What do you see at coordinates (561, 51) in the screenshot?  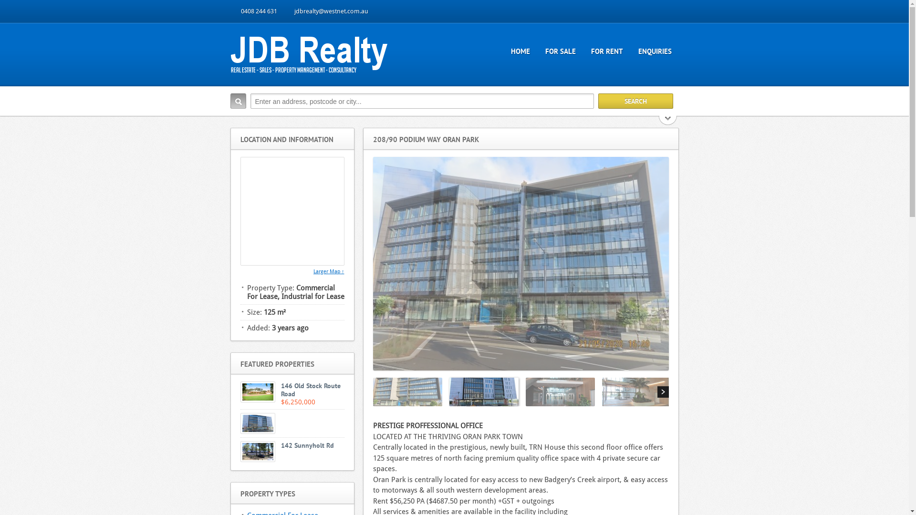 I see `FOR SALE` at bounding box center [561, 51].